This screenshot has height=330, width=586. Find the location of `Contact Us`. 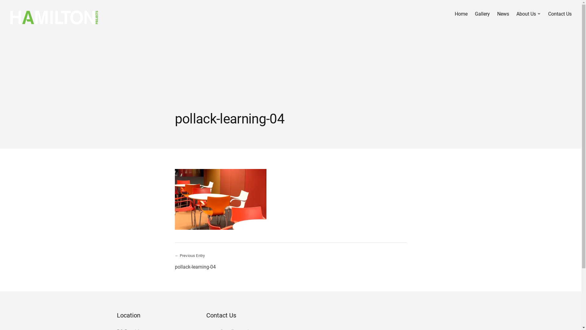

Contact Us is located at coordinates (560, 14).